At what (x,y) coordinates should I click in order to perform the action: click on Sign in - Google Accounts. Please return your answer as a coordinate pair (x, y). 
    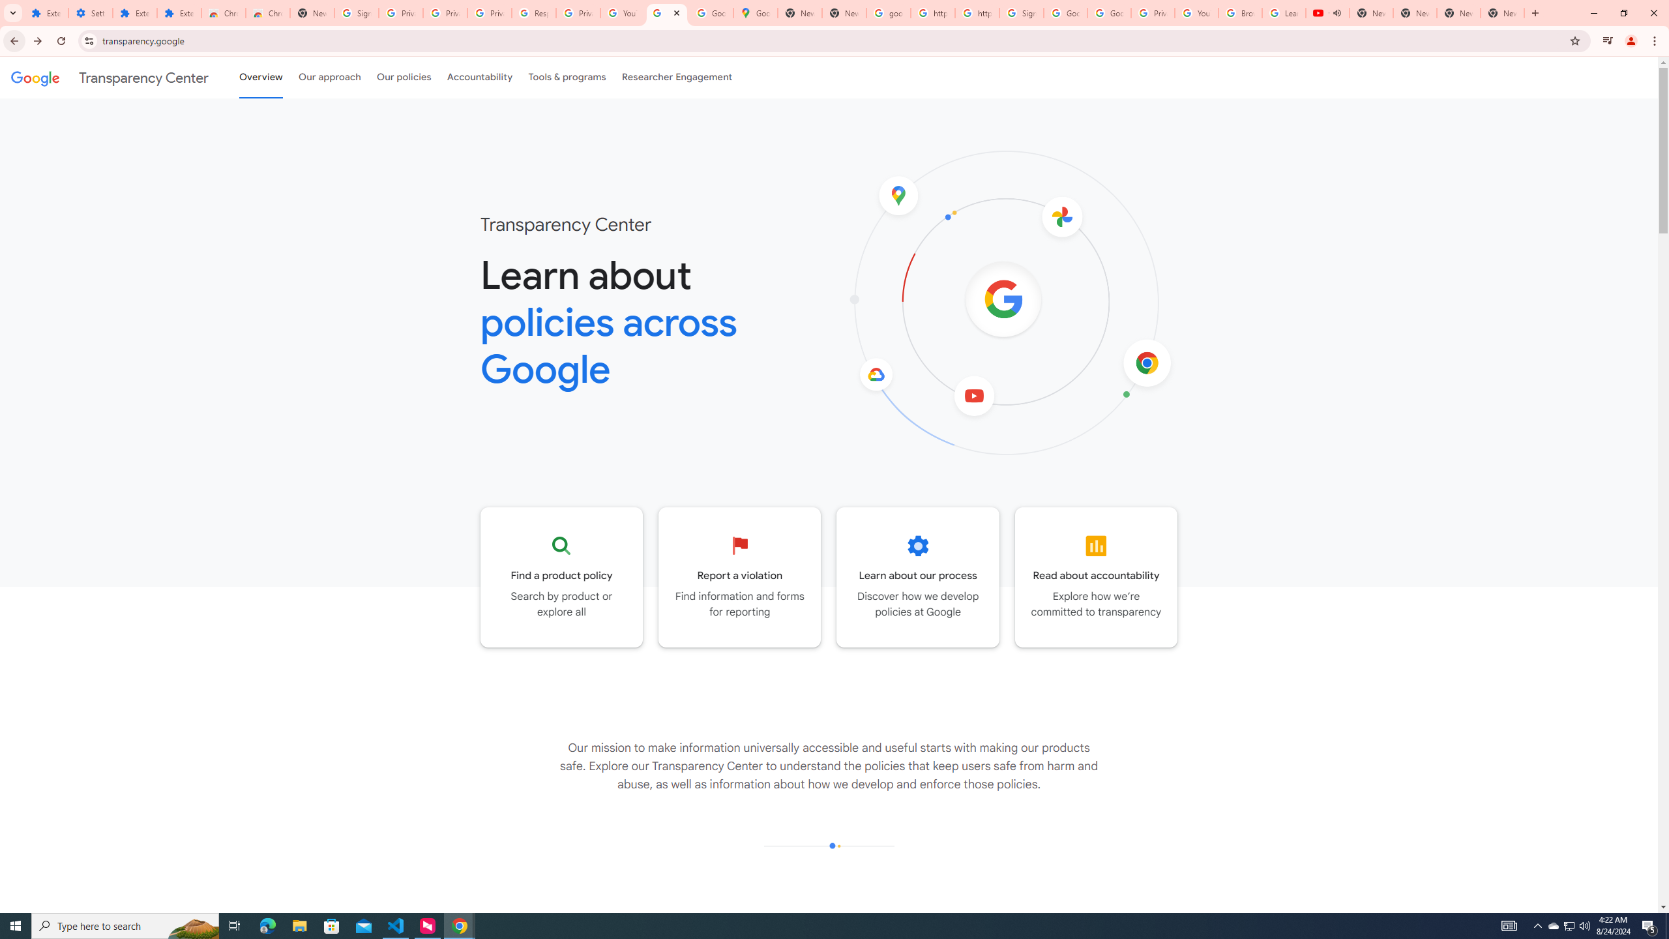
    Looking at the image, I should click on (1021, 13).